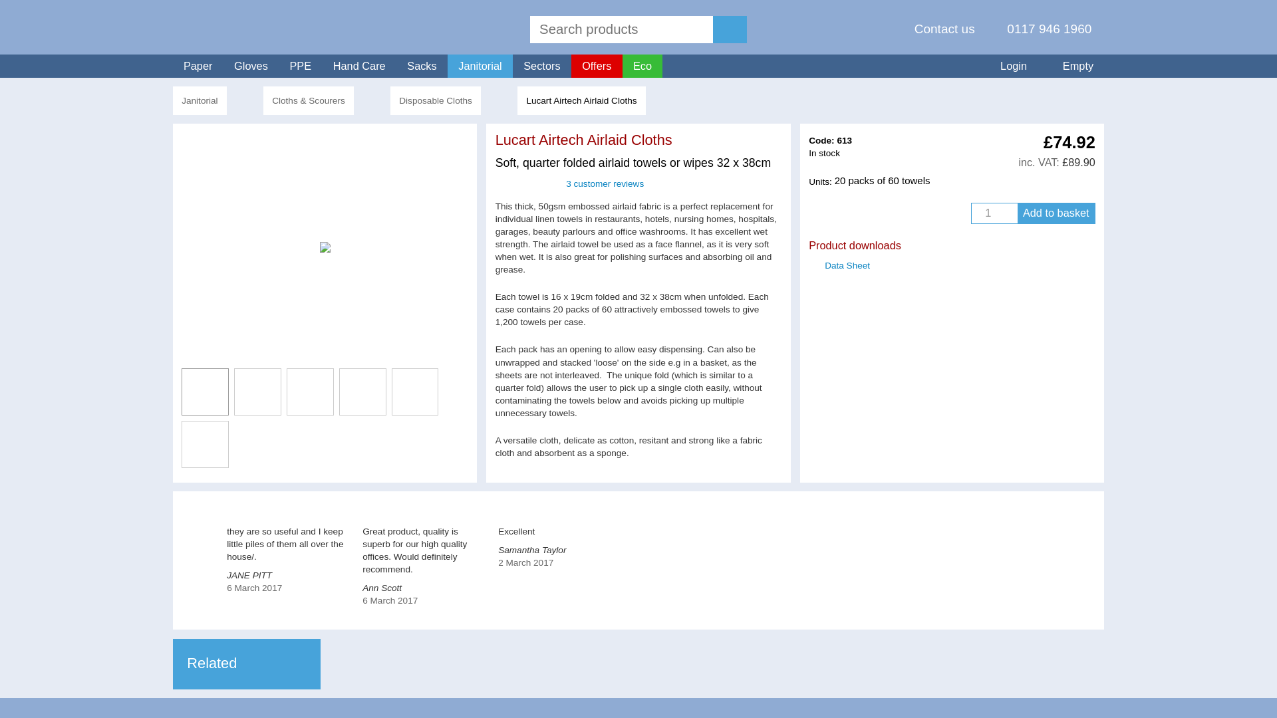 This screenshot has height=718, width=1277. Describe the element at coordinates (257, 392) in the screenshot. I see `Lucart Airtech Airlaid Cloths further image` at that location.